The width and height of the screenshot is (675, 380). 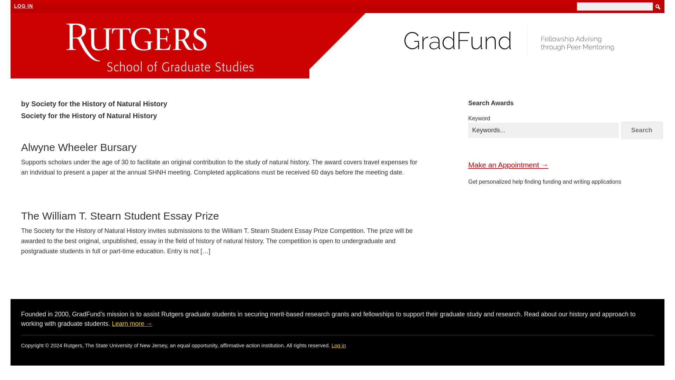 I want to click on LOG IN, so click(x=24, y=6).